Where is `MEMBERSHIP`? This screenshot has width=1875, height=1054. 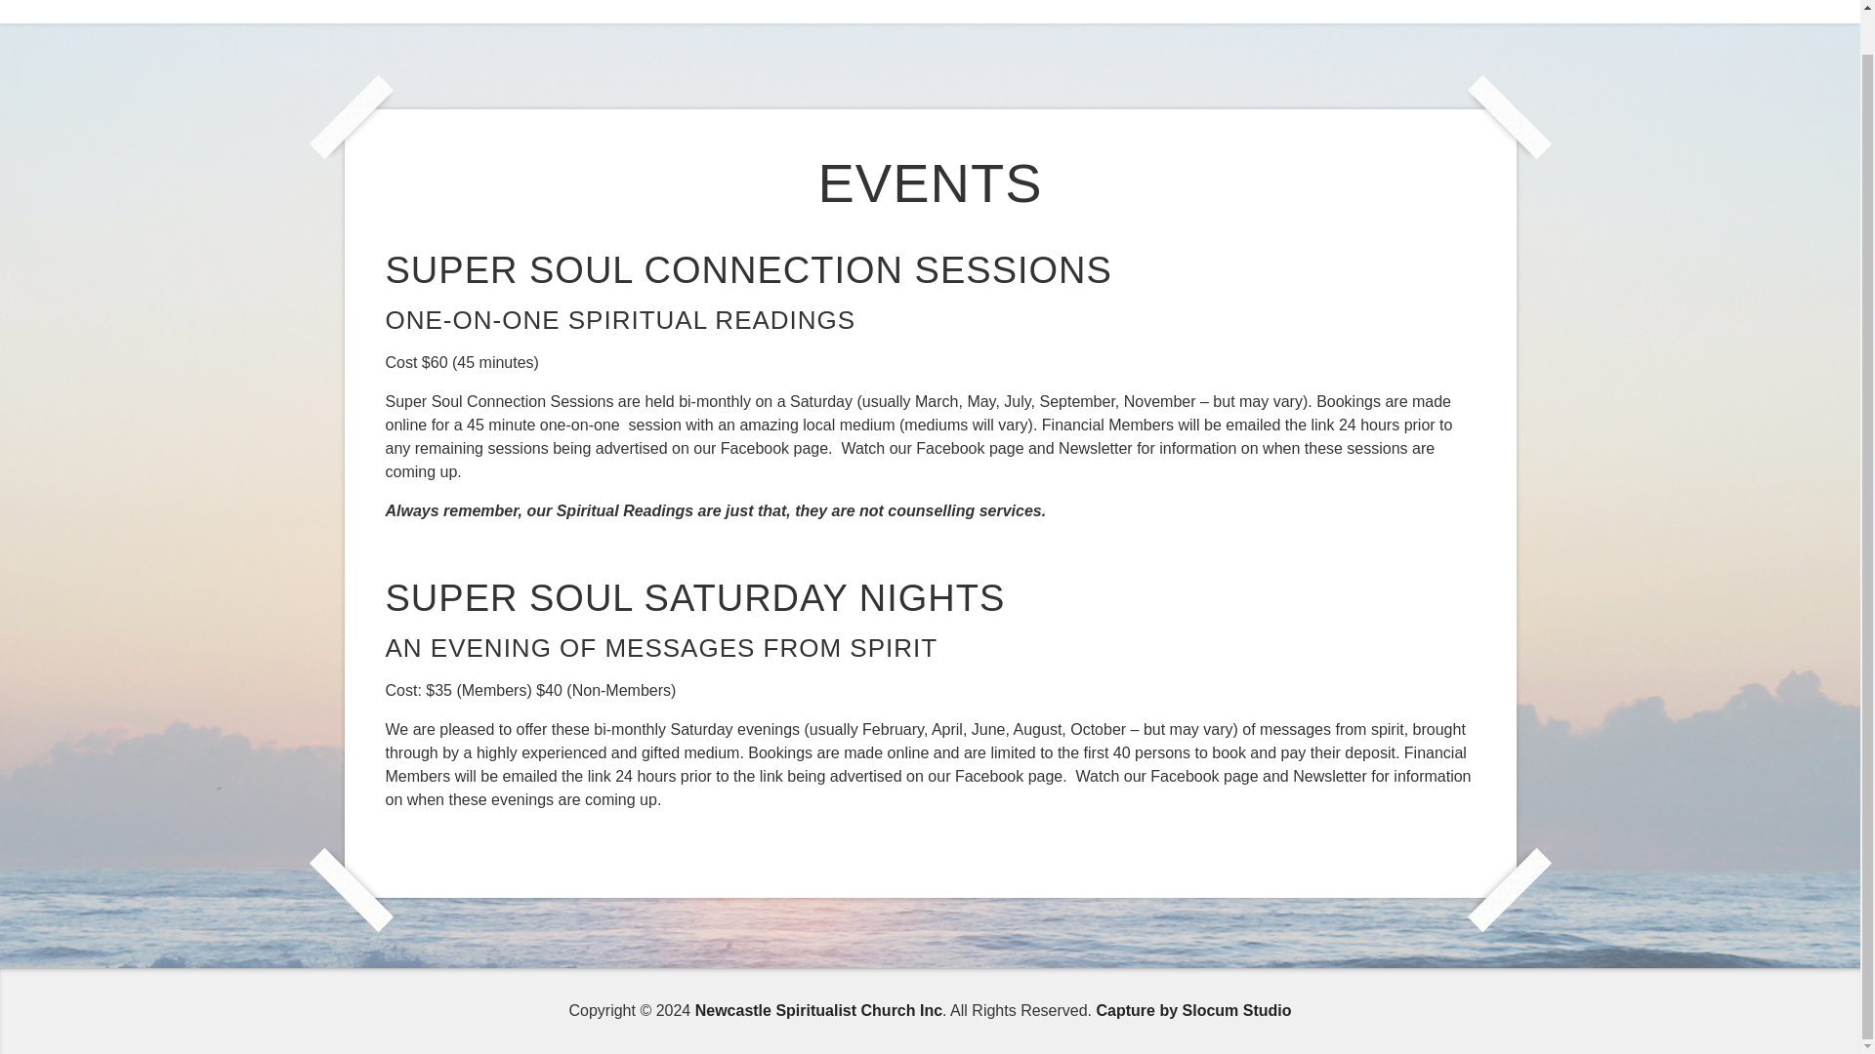 MEMBERSHIP is located at coordinates (1105, 5).